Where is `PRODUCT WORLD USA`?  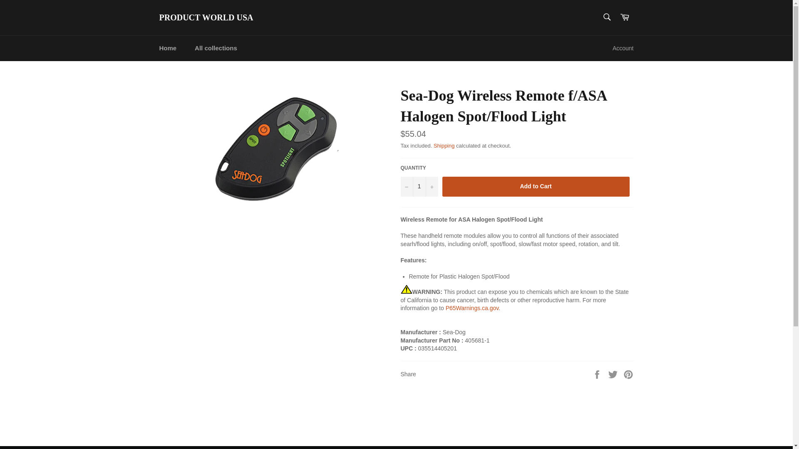
PRODUCT WORLD USA is located at coordinates (206, 18).